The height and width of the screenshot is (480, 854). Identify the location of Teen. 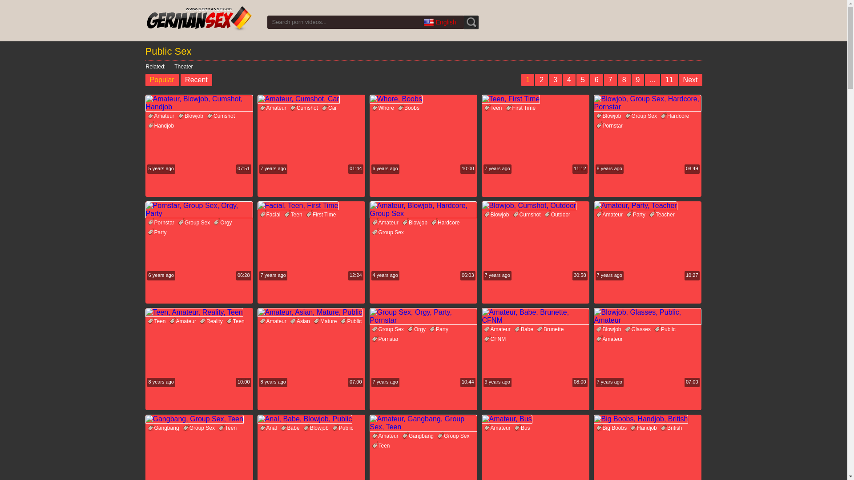
(229, 428).